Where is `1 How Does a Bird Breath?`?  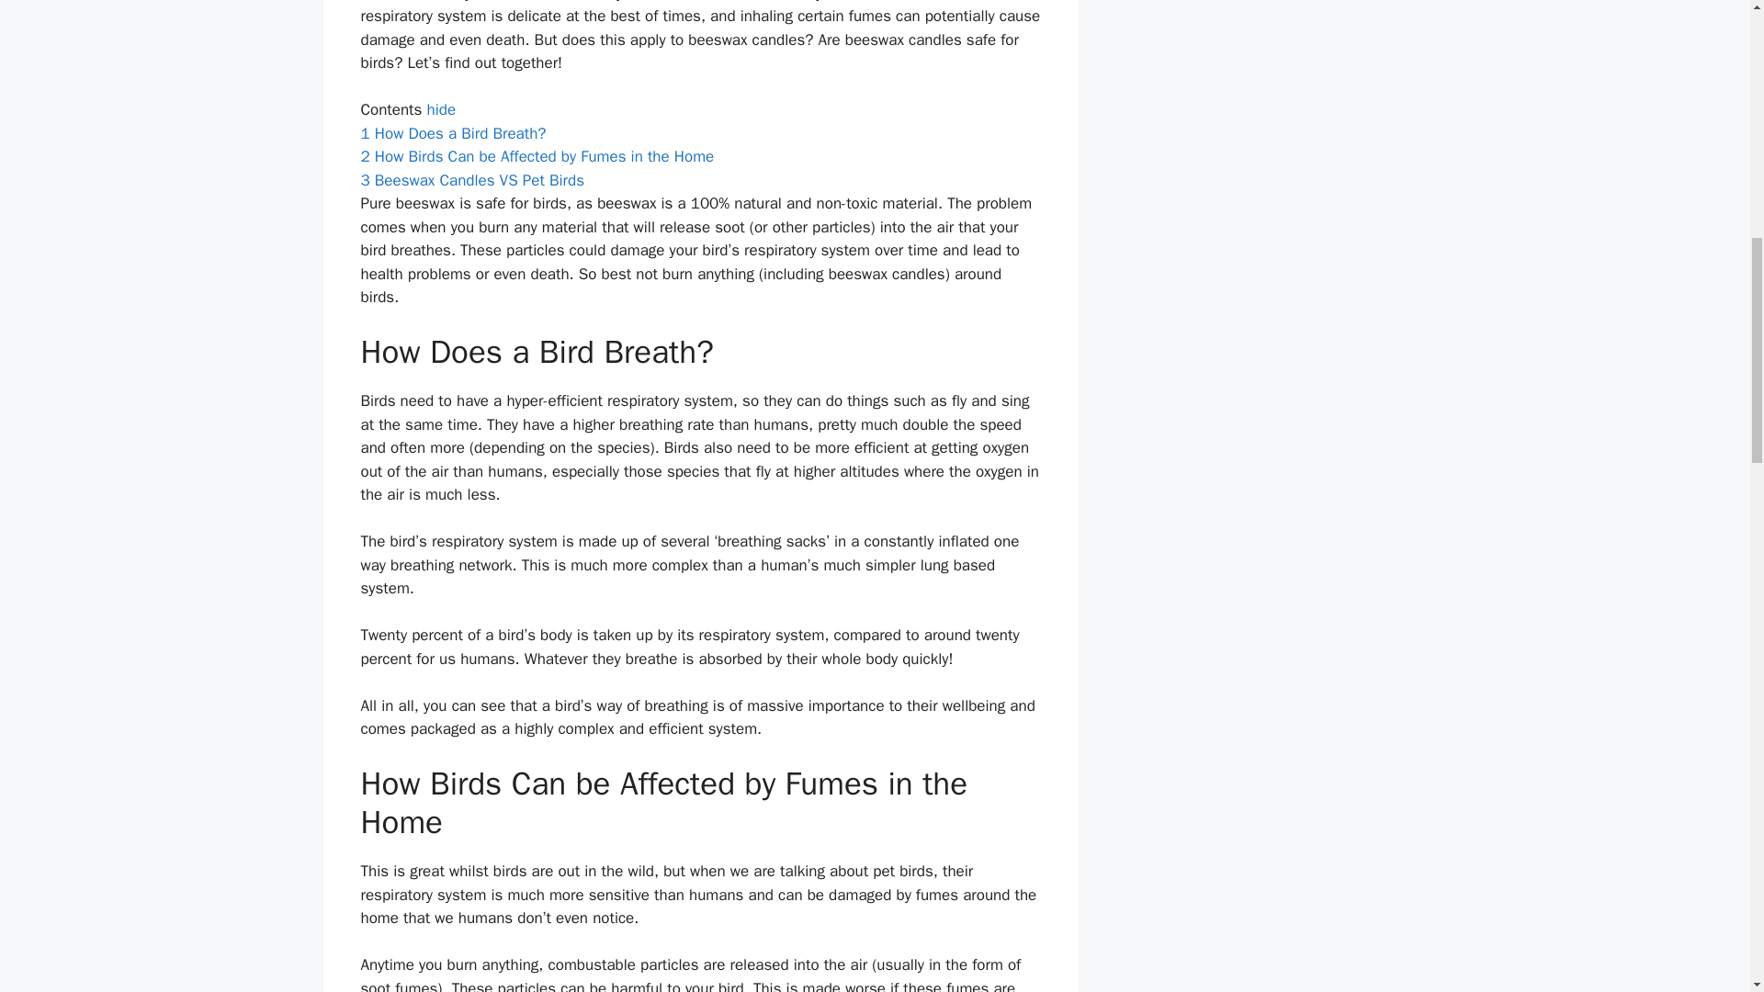 1 How Does a Bird Breath? is located at coordinates (452, 133).